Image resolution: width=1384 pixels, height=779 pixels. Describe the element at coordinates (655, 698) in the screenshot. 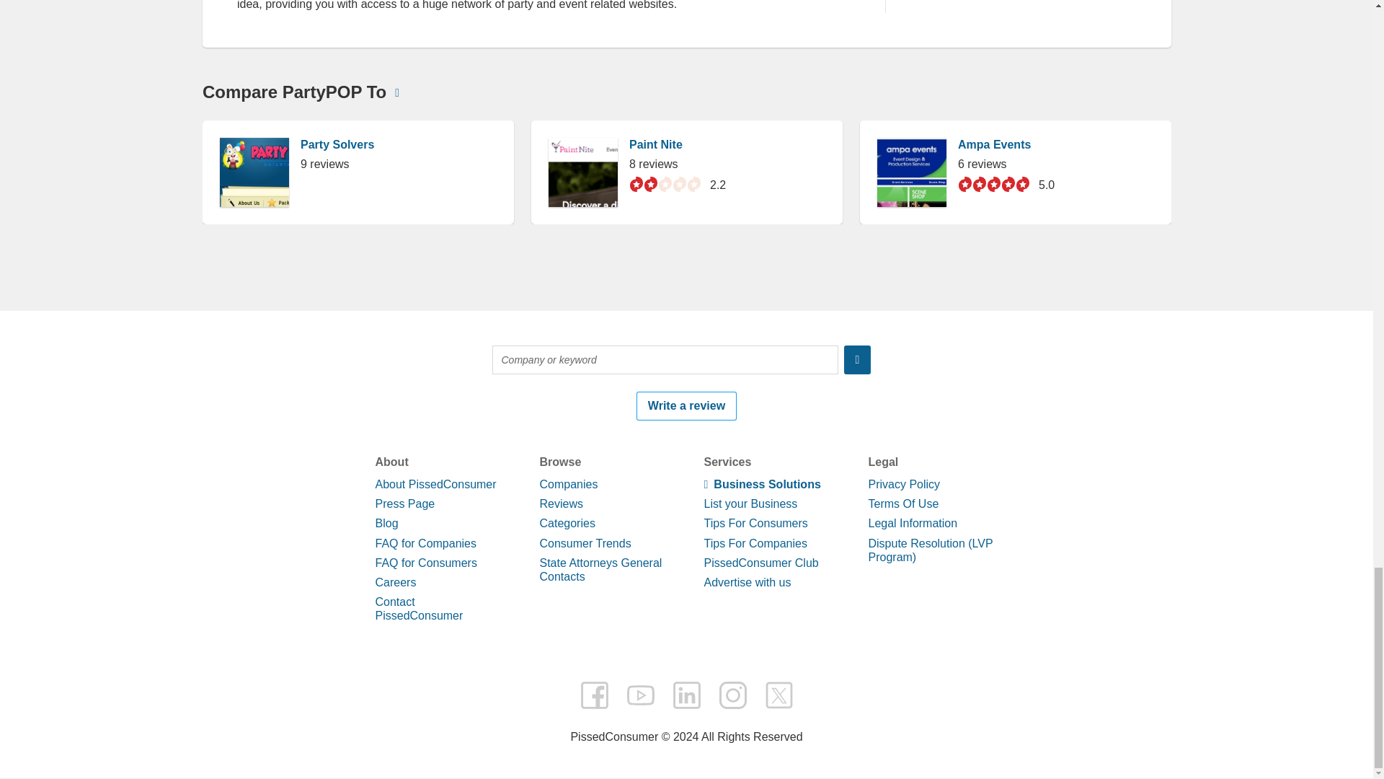

I see `Paint Nite` at that location.